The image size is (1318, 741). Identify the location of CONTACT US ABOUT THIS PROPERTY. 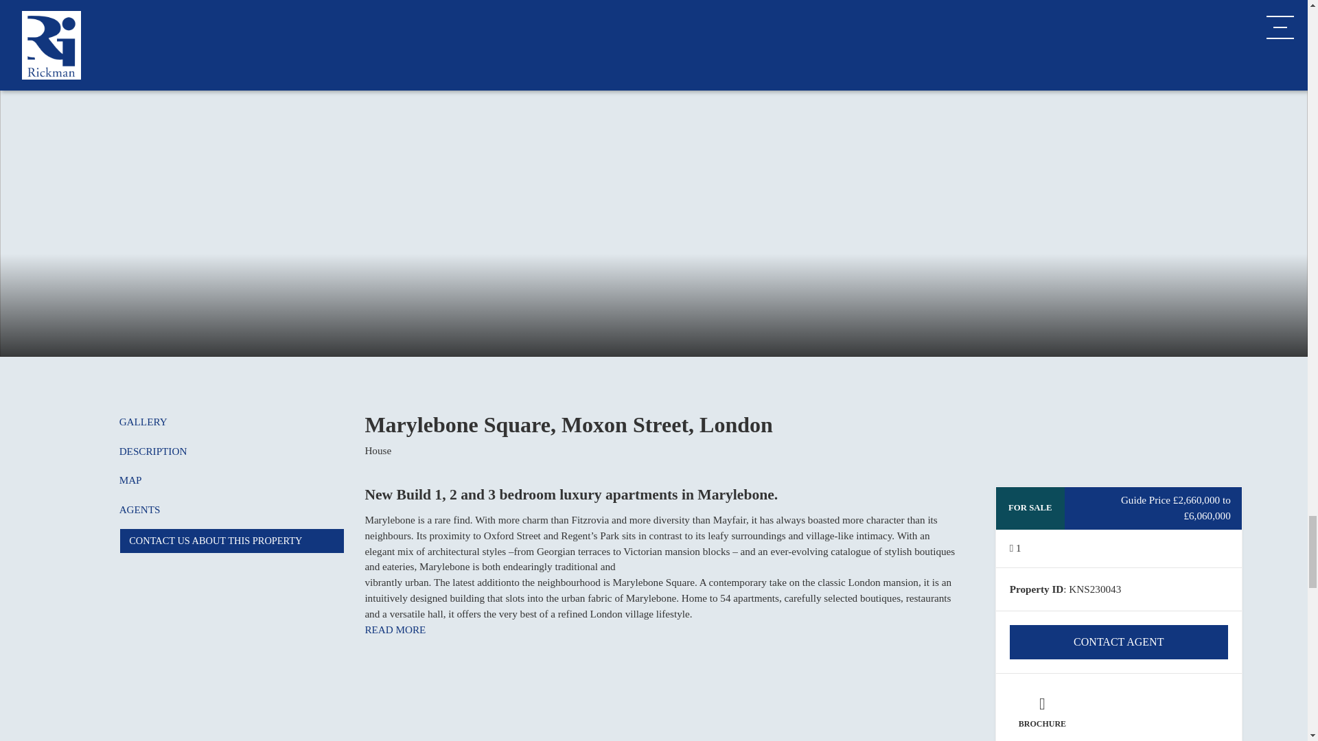
(232, 541).